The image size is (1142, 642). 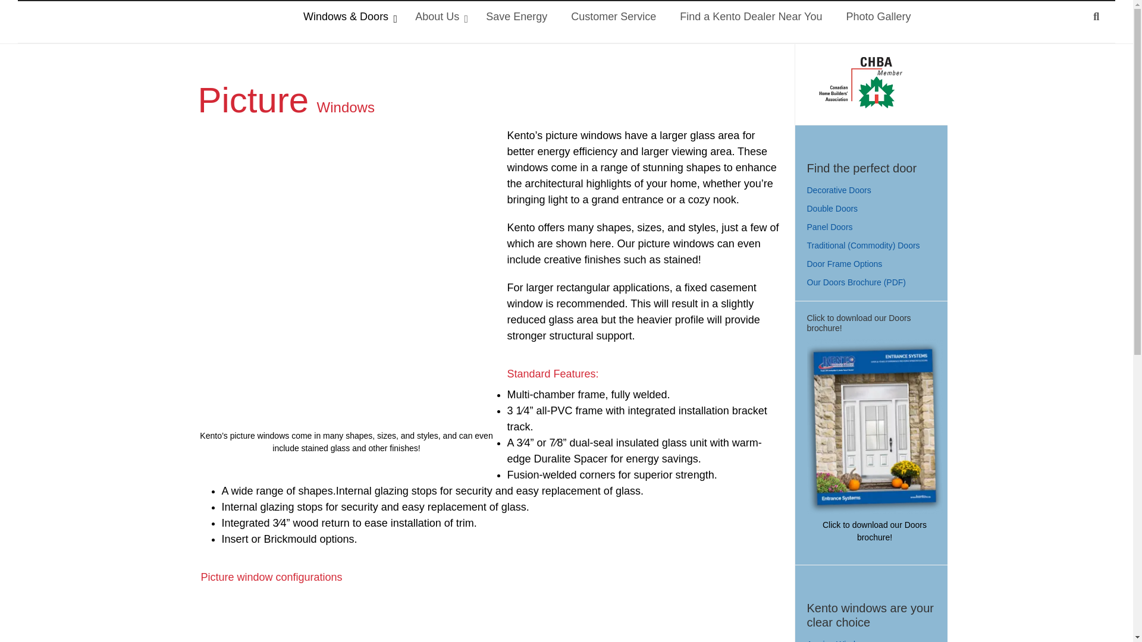 What do you see at coordinates (838, 190) in the screenshot?
I see `Decorative Doors` at bounding box center [838, 190].